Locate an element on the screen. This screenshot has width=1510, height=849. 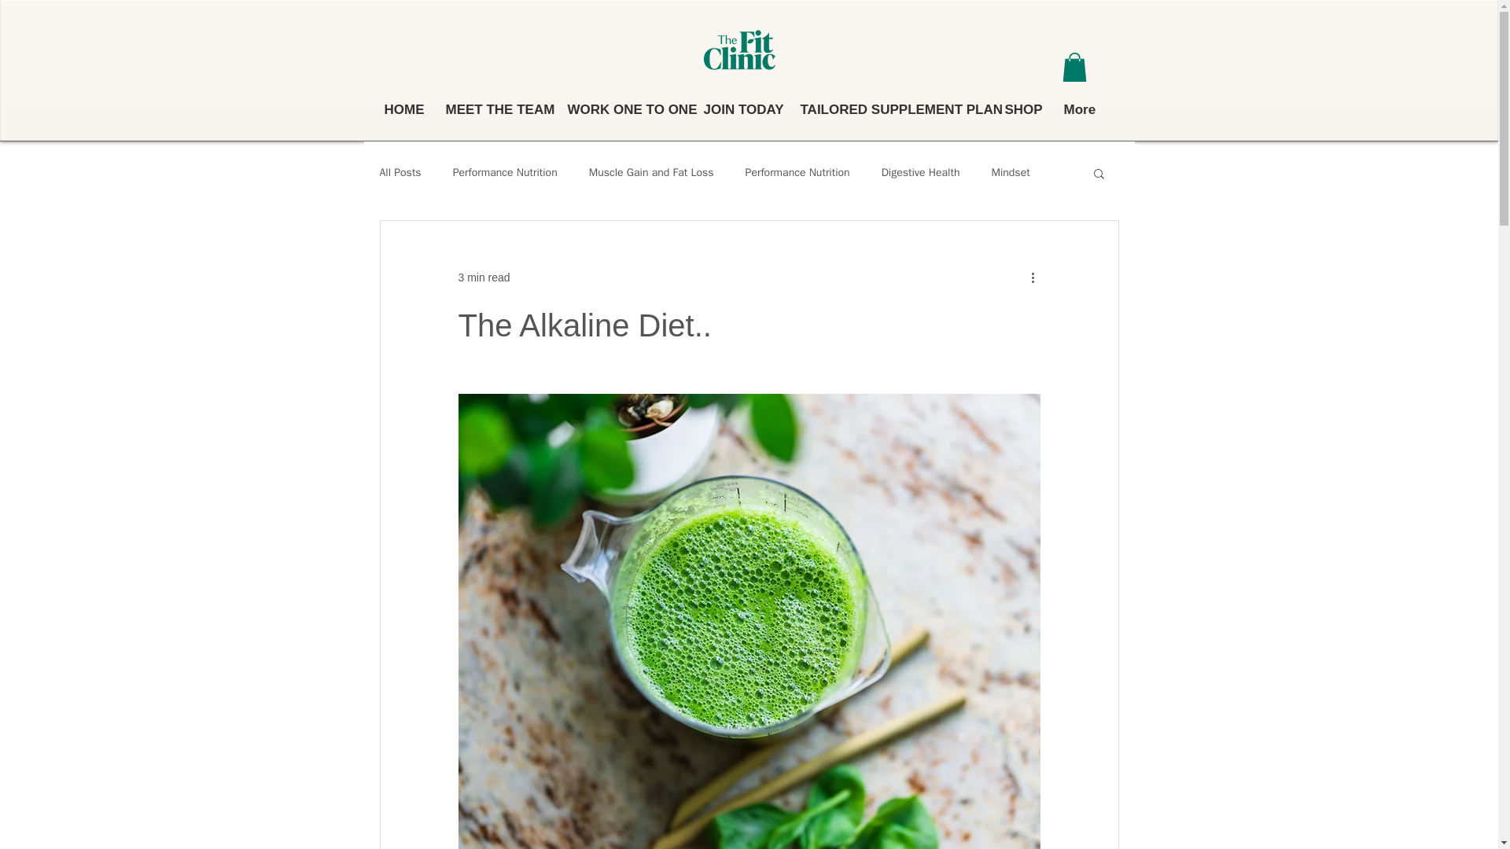
Performance Nutrition is located at coordinates (505, 172).